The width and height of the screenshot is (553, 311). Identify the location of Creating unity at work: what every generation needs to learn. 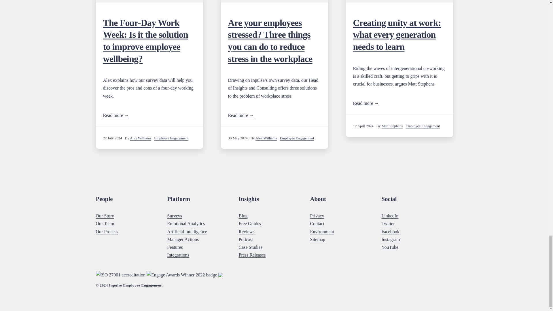
(397, 35).